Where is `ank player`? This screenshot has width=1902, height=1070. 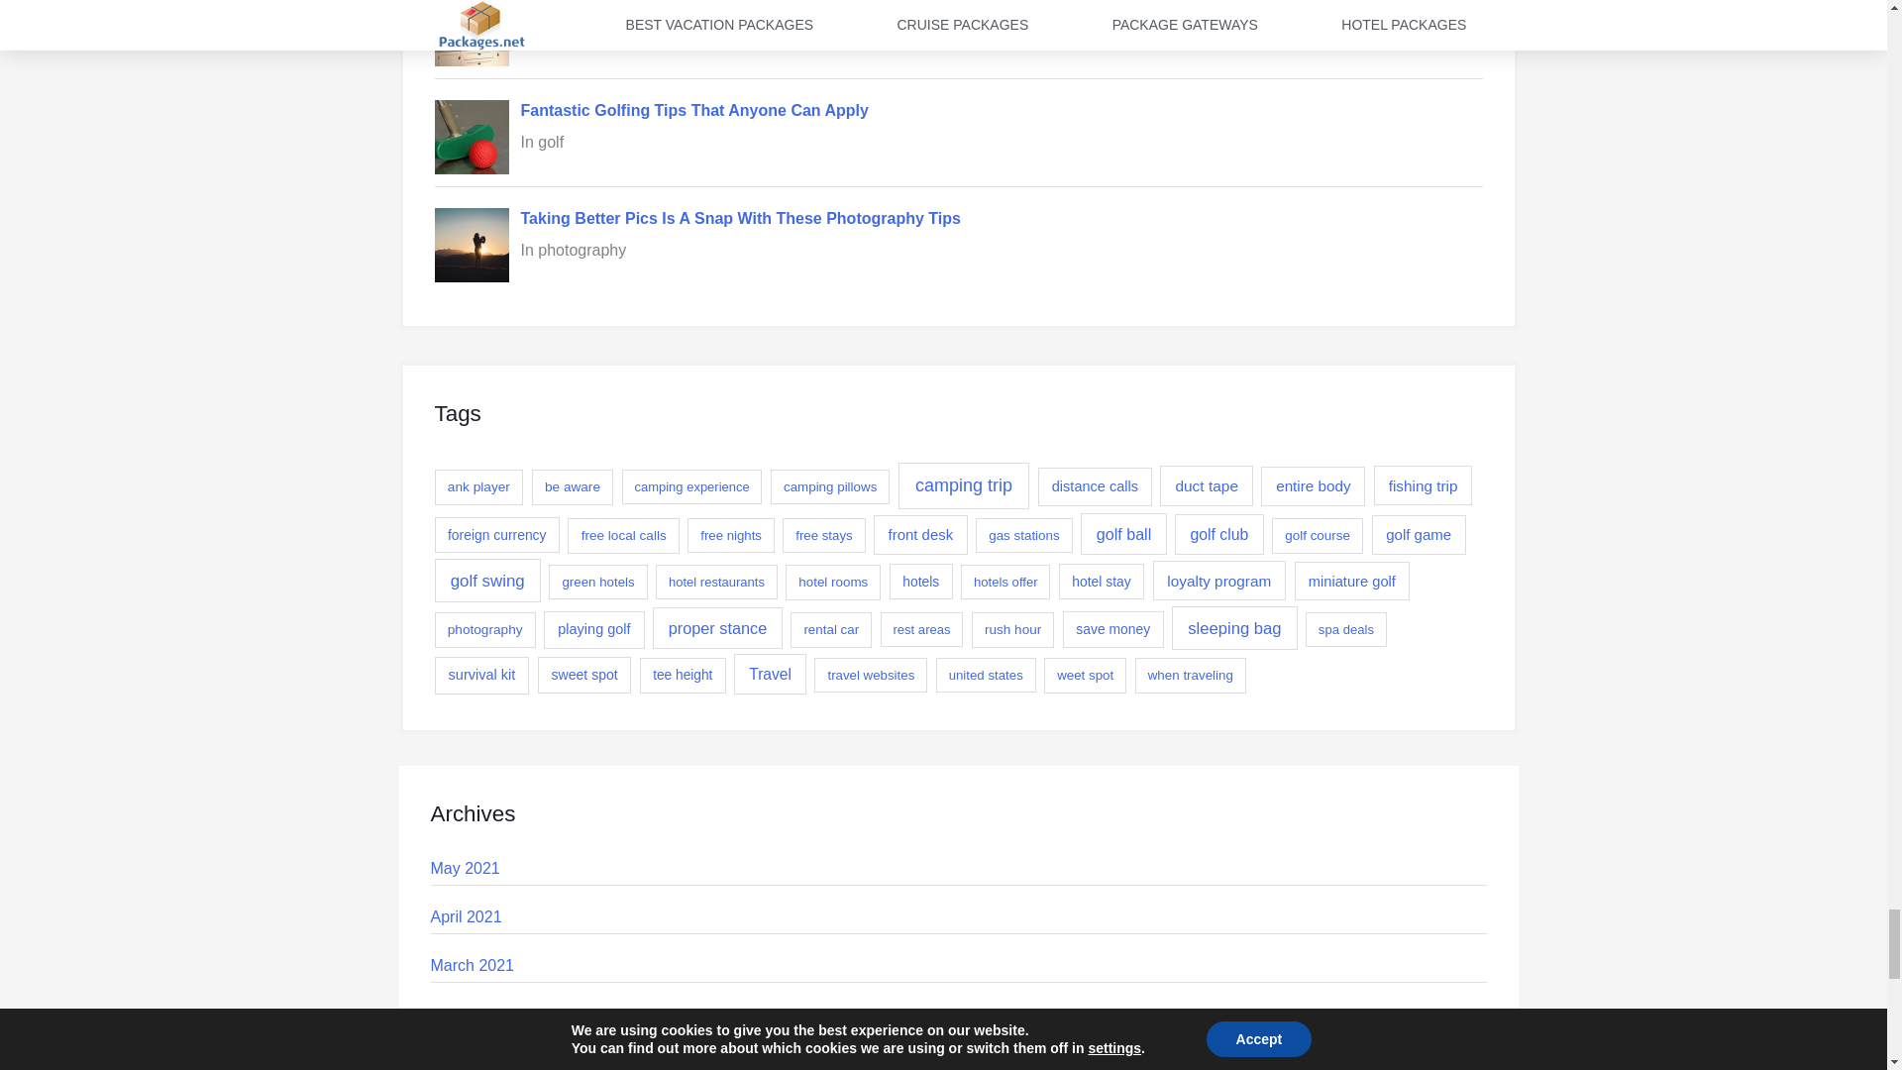
ank player is located at coordinates (477, 487).